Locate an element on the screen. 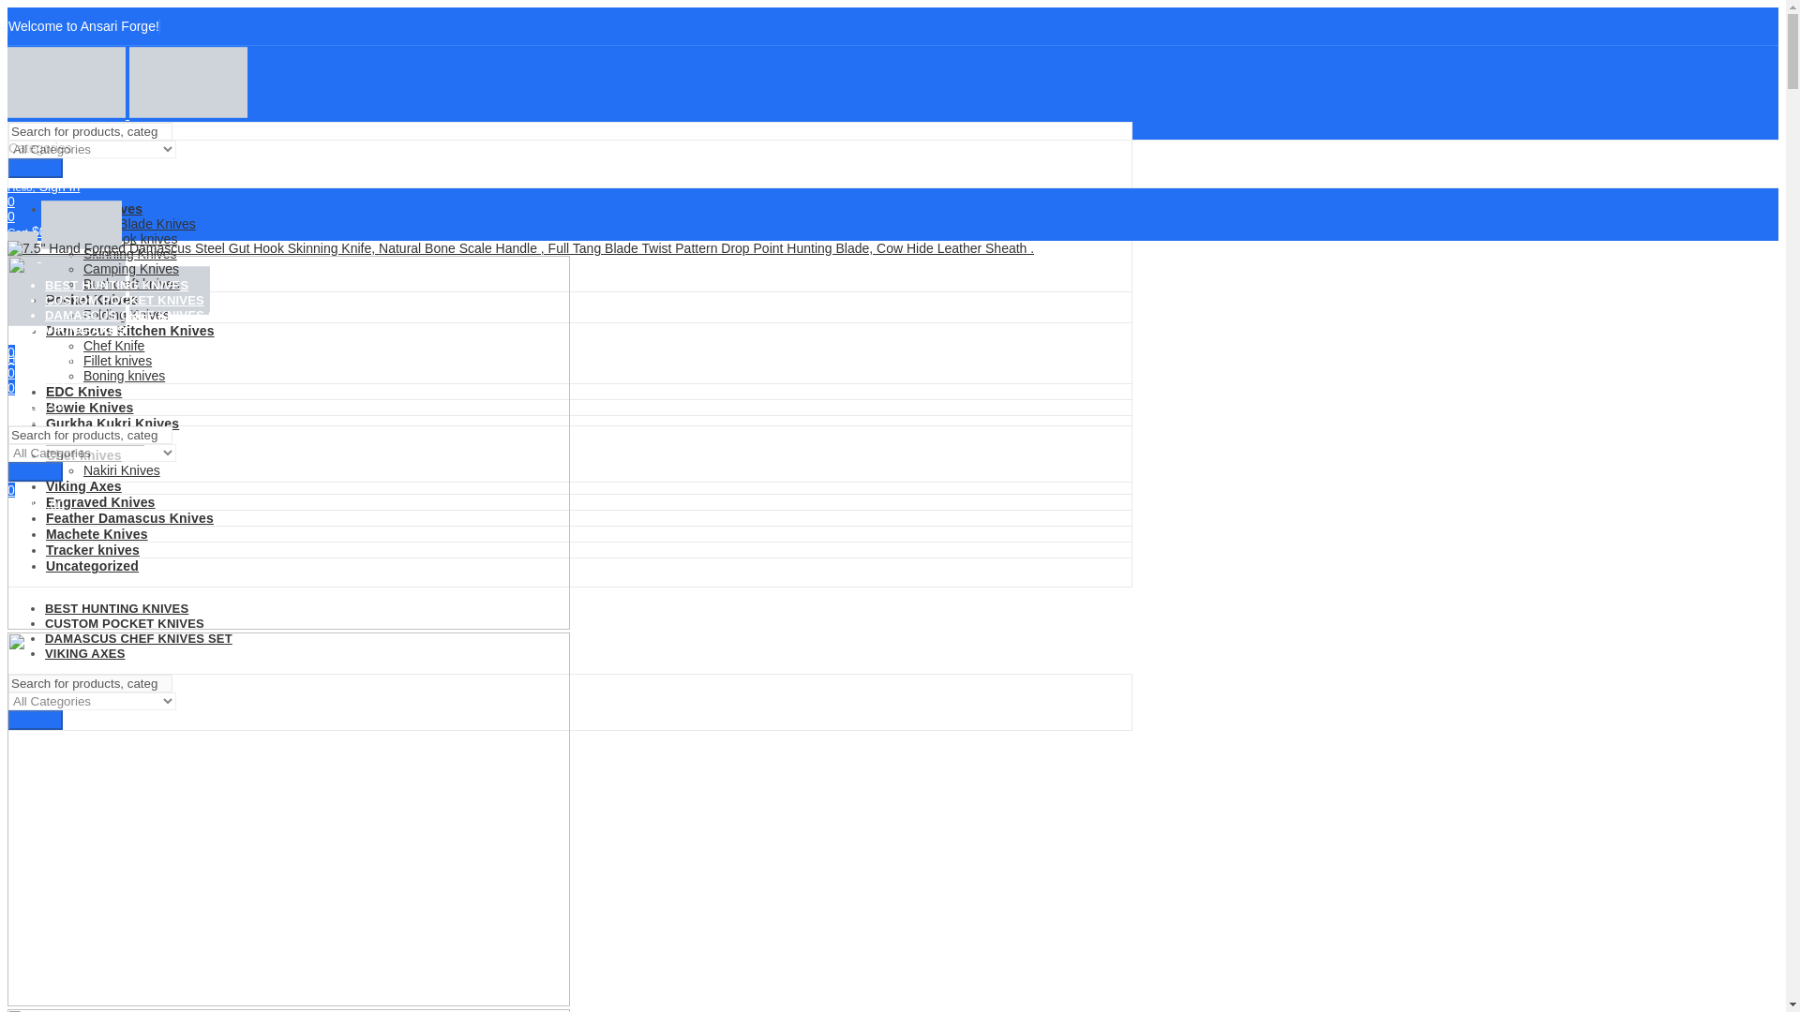 Image resolution: width=1800 pixels, height=1012 pixels. Nakiri Knives is located at coordinates (121, 469).